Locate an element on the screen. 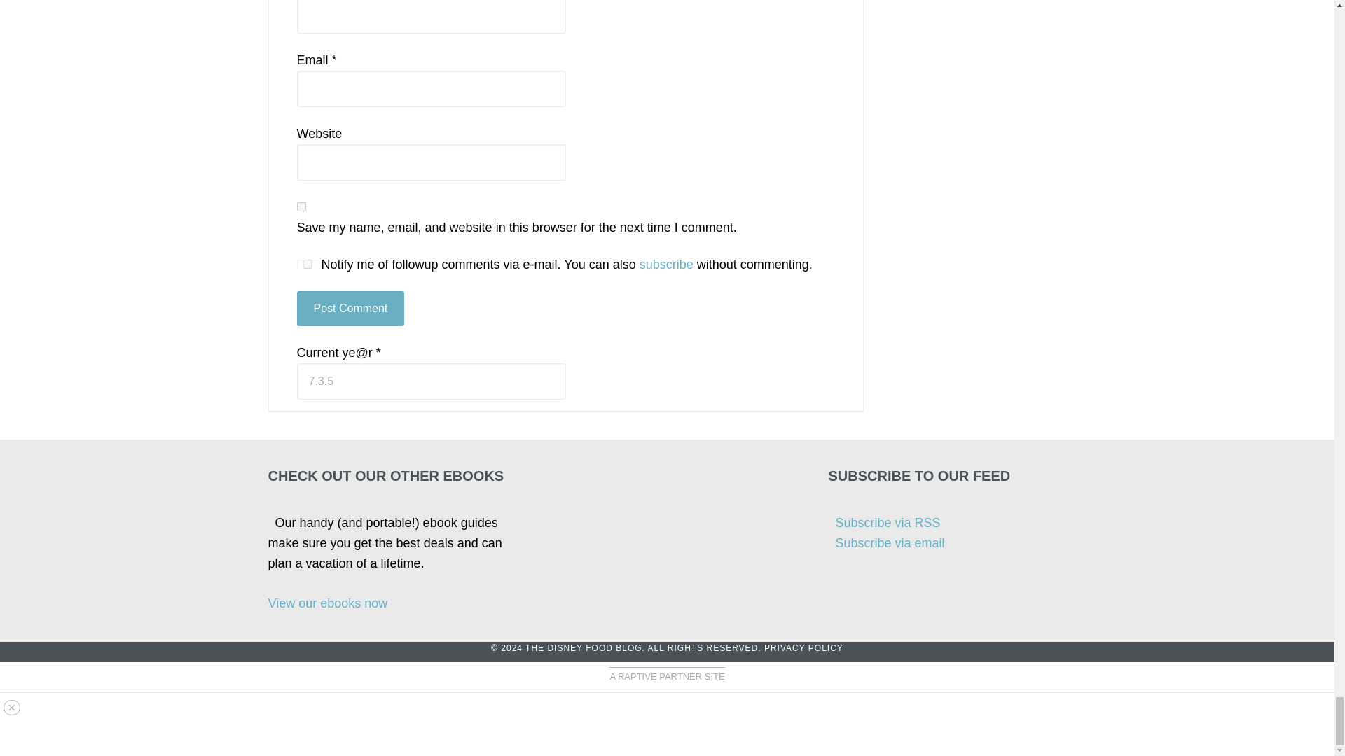 The height and width of the screenshot is (756, 1345). yes is located at coordinates (301, 207).